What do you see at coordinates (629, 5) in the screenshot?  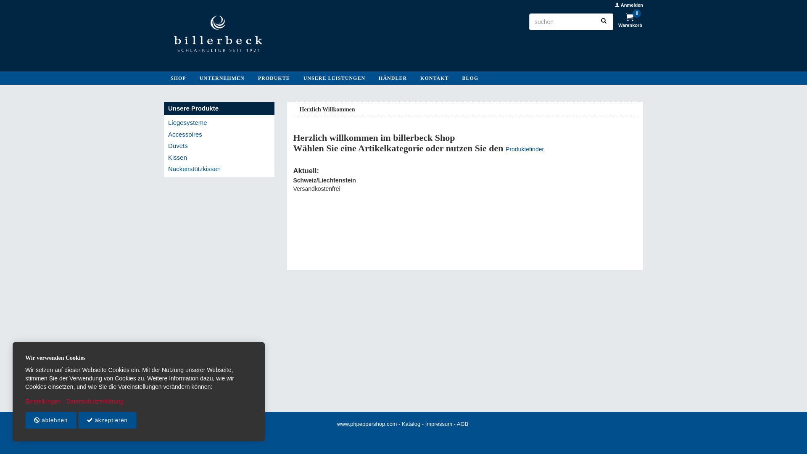 I see `Anmelden` at bounding box center [629, 5].